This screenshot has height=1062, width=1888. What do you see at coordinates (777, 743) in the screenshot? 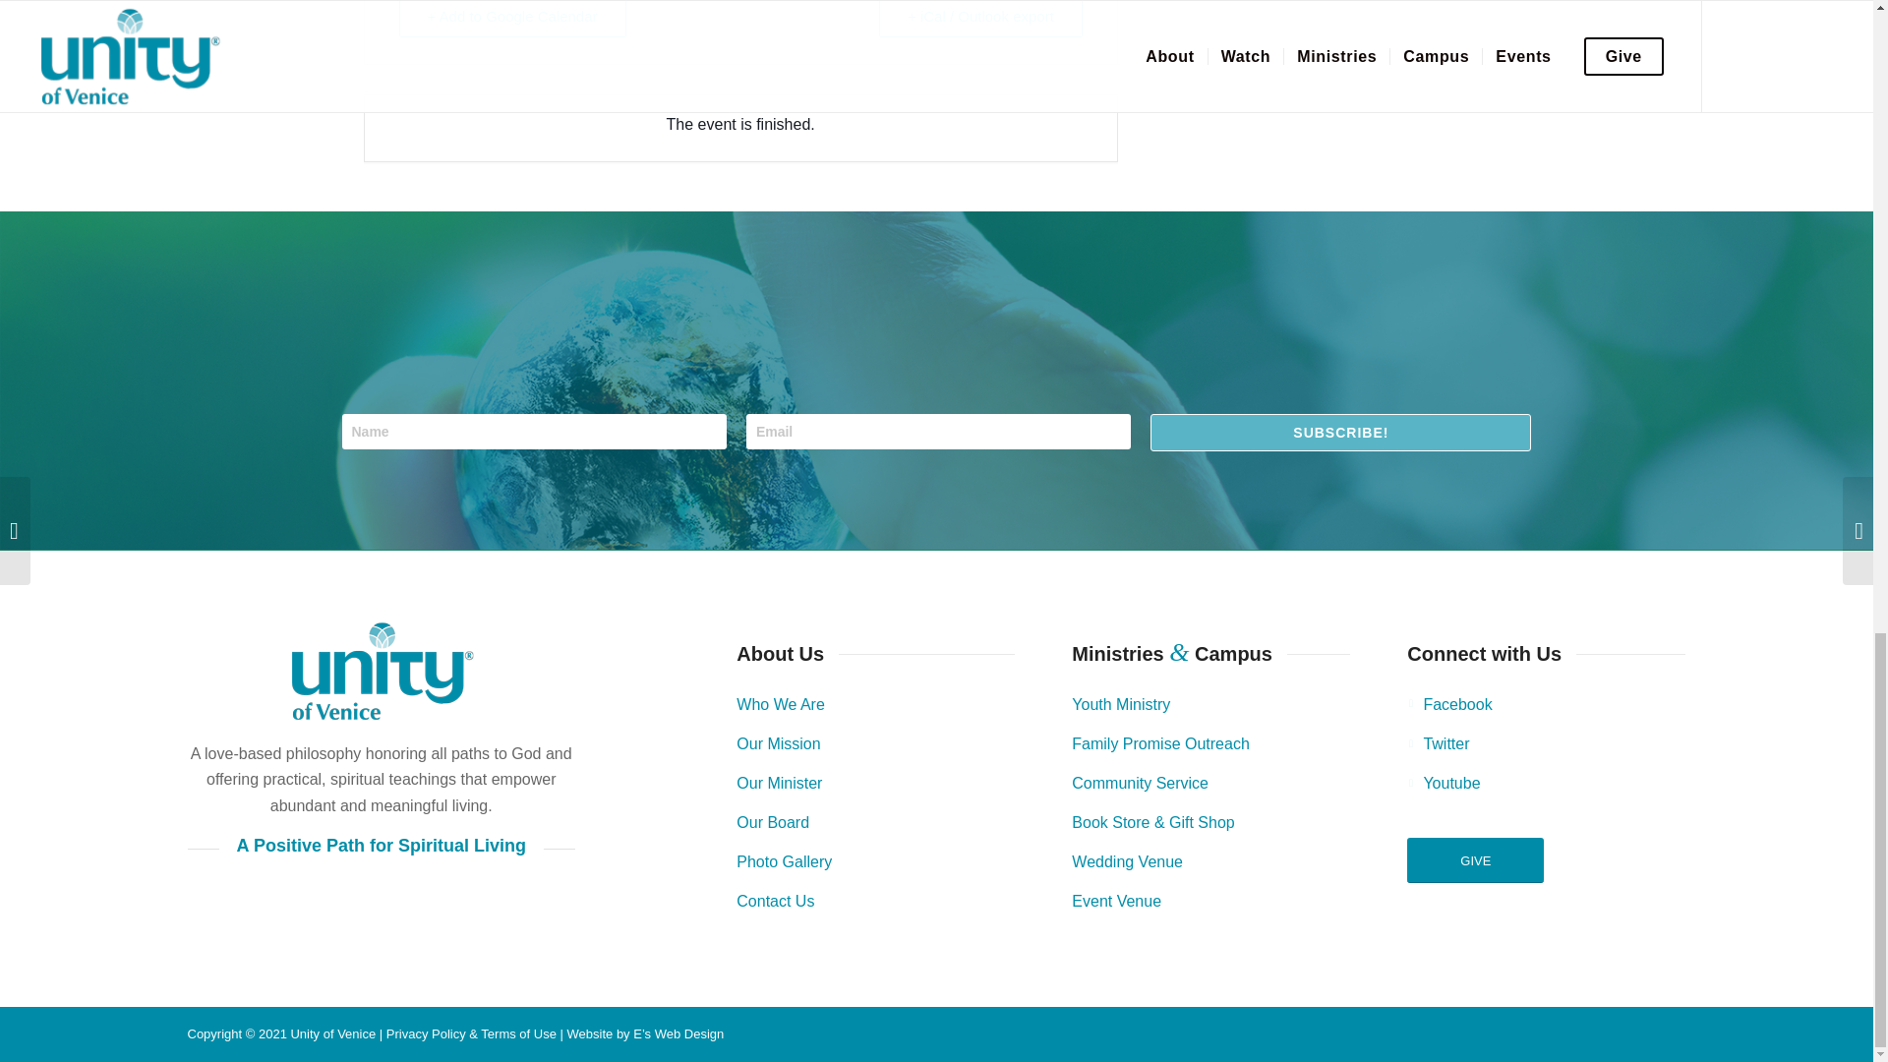
I see `Our Mission` at bounding box center [777, 743].